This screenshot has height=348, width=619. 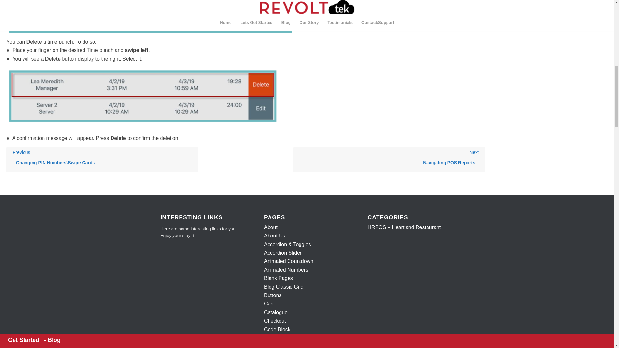 I want to click on Animated Countdown, so click(x=389, y=163).